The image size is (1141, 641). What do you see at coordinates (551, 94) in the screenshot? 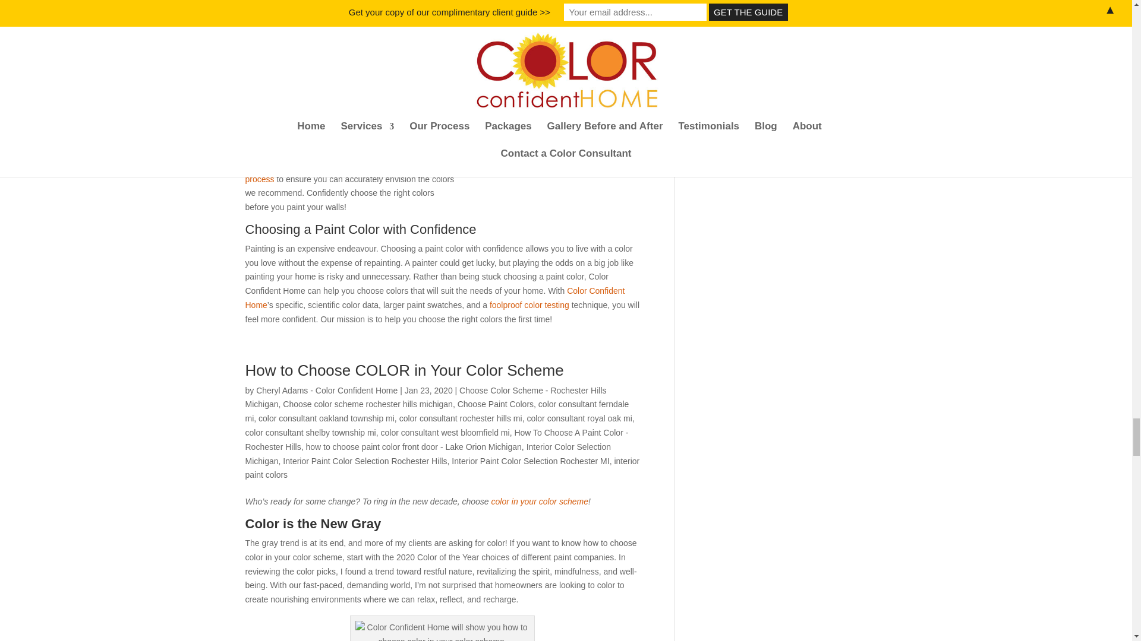
I see `Lighting Enlightenment` at bounding box center [551, 94].